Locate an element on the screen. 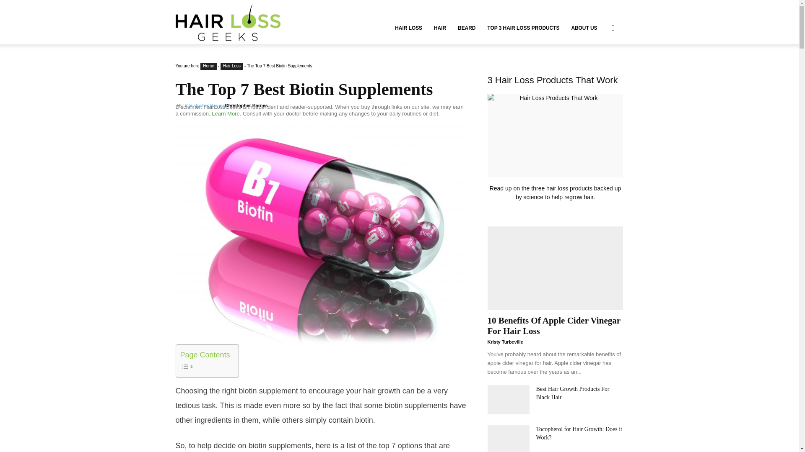 The width and height of the screenshot is (805, 452). TOP 3 HAIR LOSS PRODUCTS is located at coordinates (523, 28).